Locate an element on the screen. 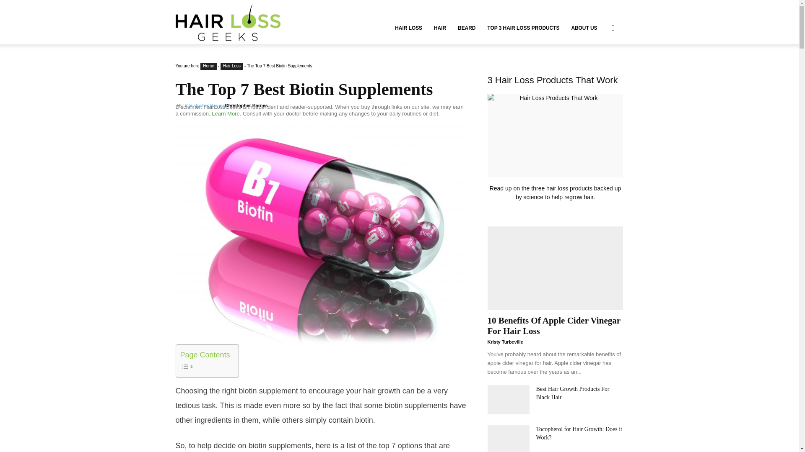 The width and height of the screenshot is (805, 452). TOP 3 HAIR LOSS PRODUCTS is located at coordinates (523, 28).